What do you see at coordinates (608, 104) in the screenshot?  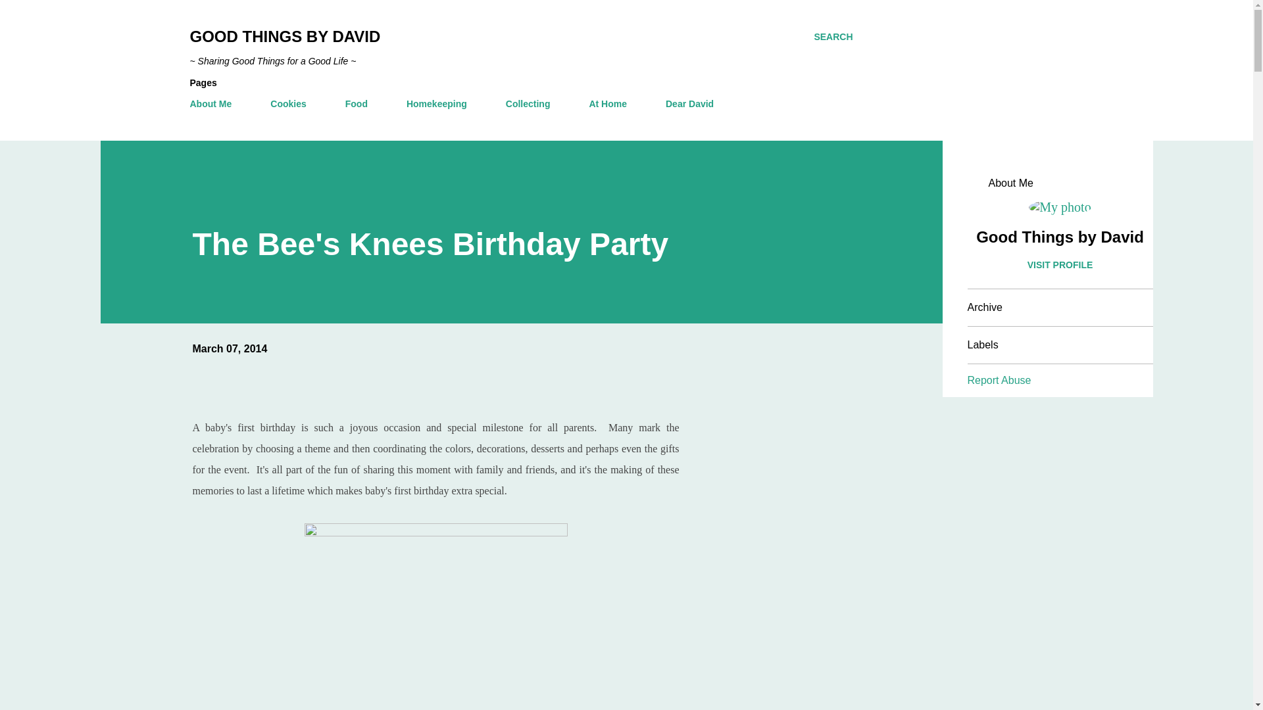 I see `At Home` at bounding box center [608, 104].